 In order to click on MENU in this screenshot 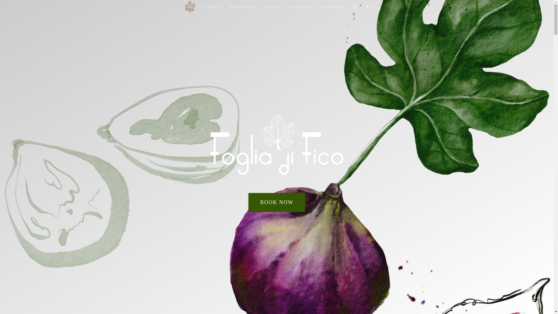, I will do `click(273, 7)`.